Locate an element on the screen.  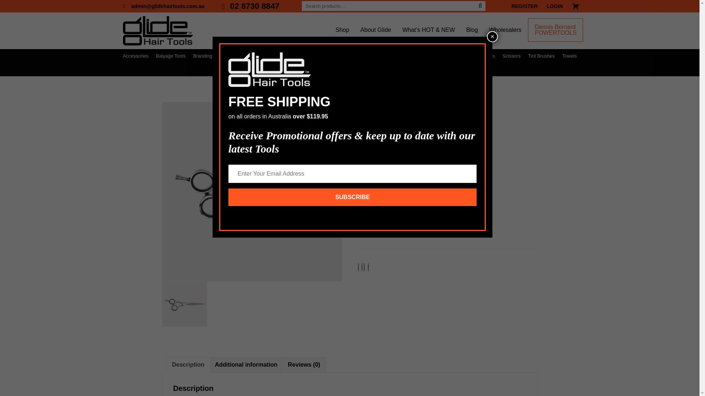
Shop is located at coordinates (342, 30).